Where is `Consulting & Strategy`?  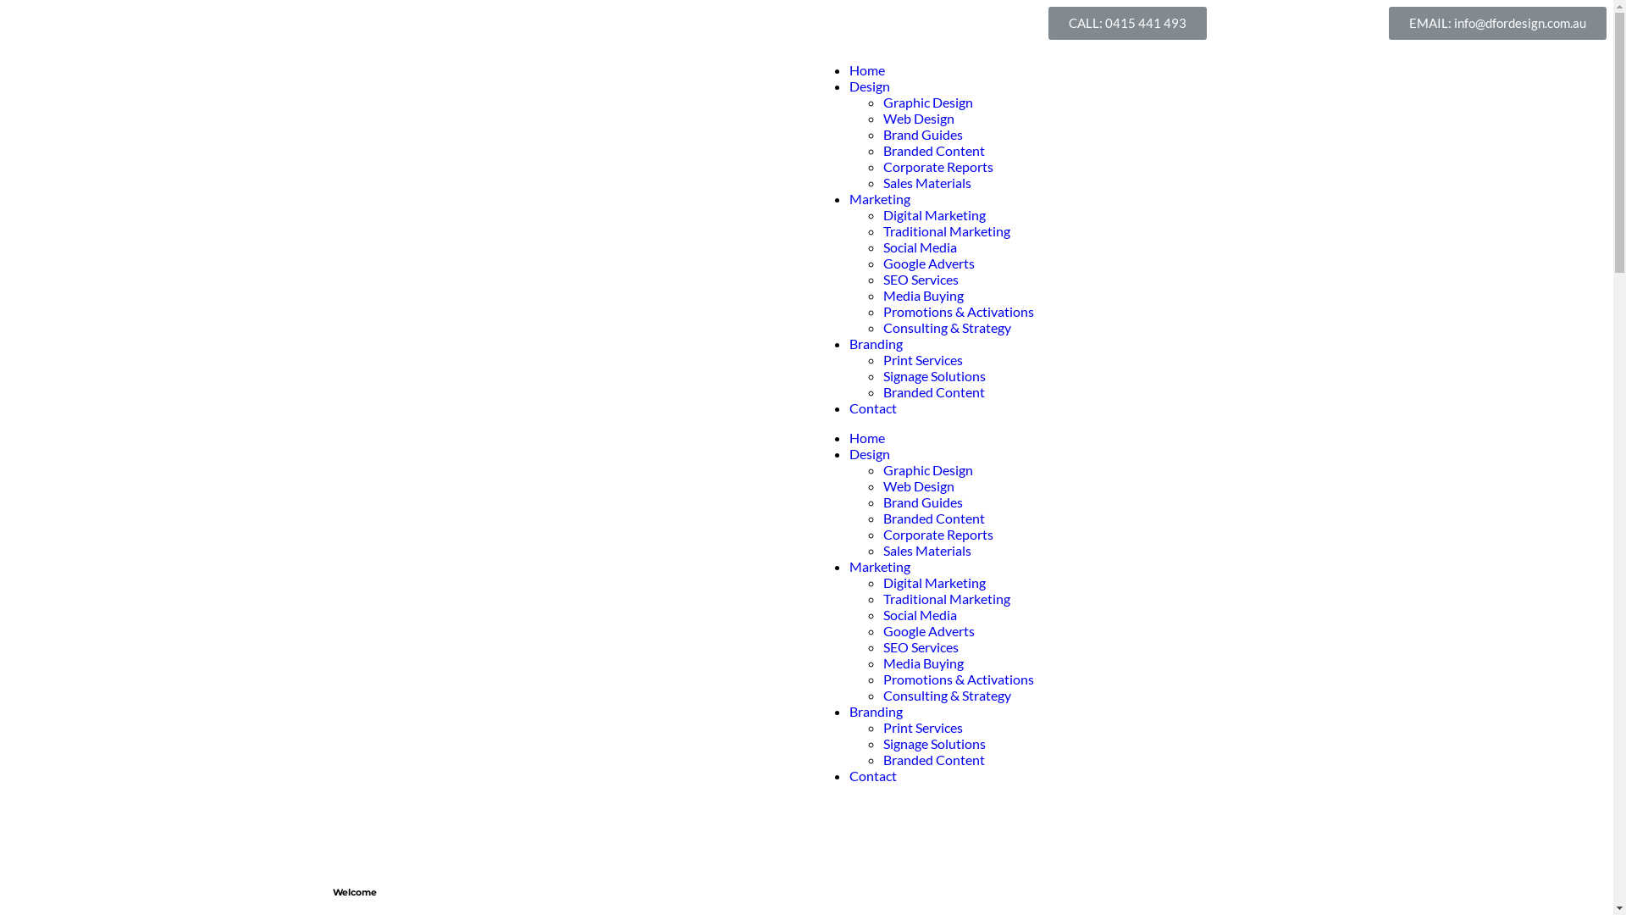
Consulting & Strategy is located at coordinates (947, 327).